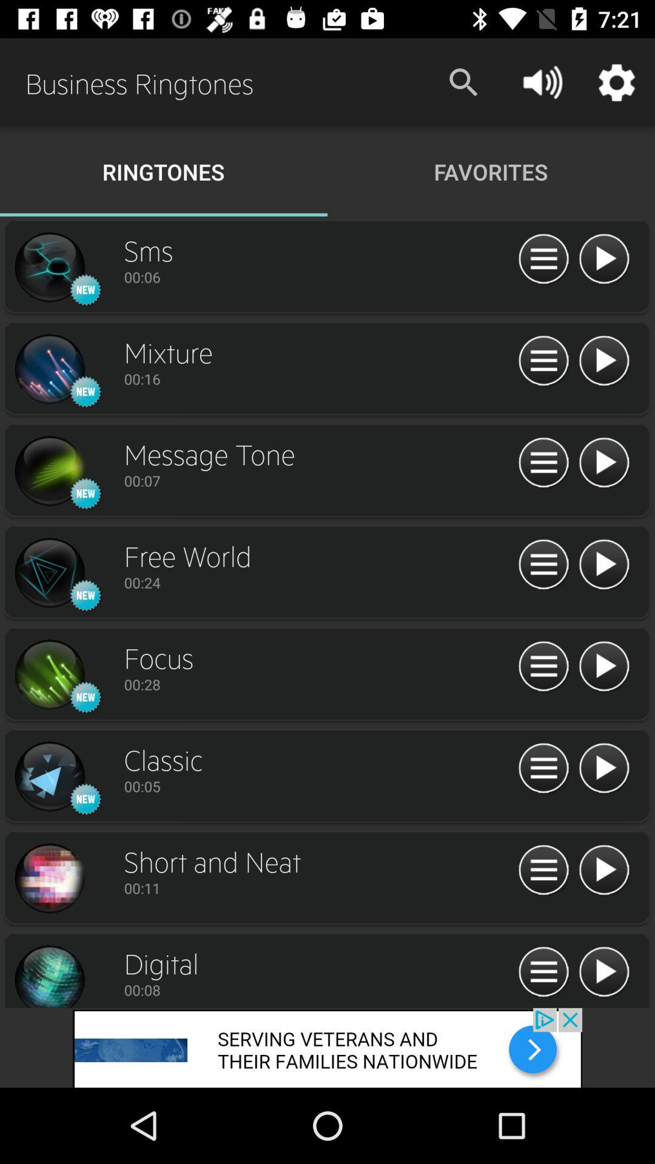 The height and width of the screenshot is (1164, 655). Describe the element at coordinates (604, 871) in the screenshot. I see `go to play` at that location.